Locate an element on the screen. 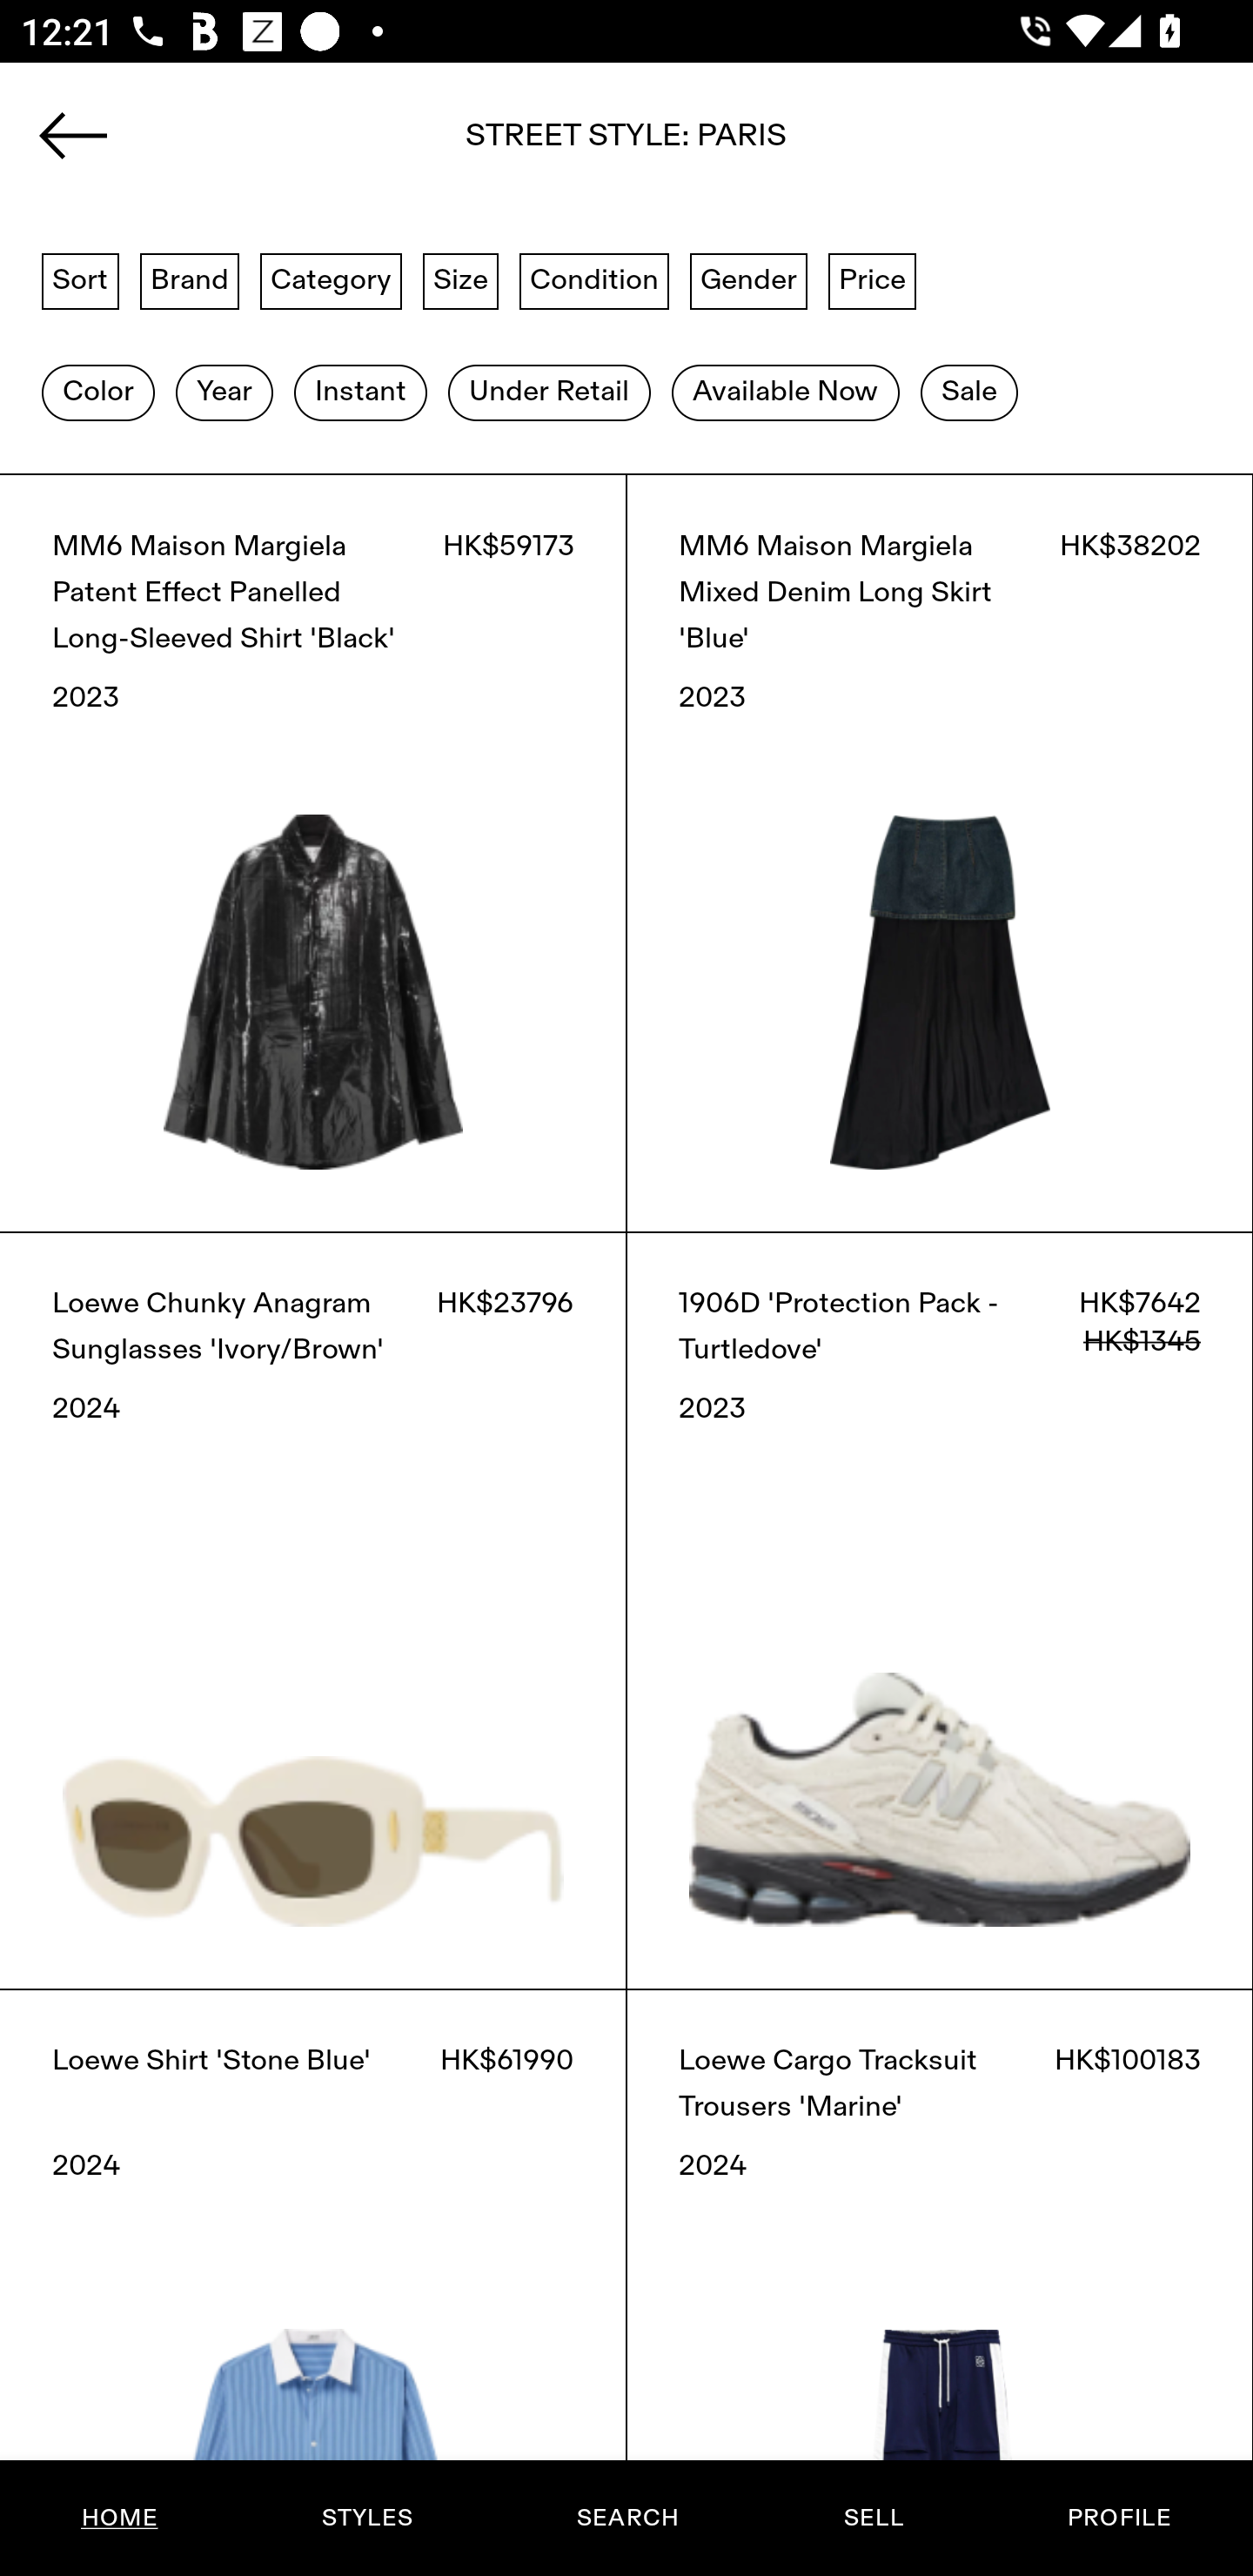  Loewe Shirt 'Stone Blue' HK$61990 2024 is located at coordinates (313, 2282).